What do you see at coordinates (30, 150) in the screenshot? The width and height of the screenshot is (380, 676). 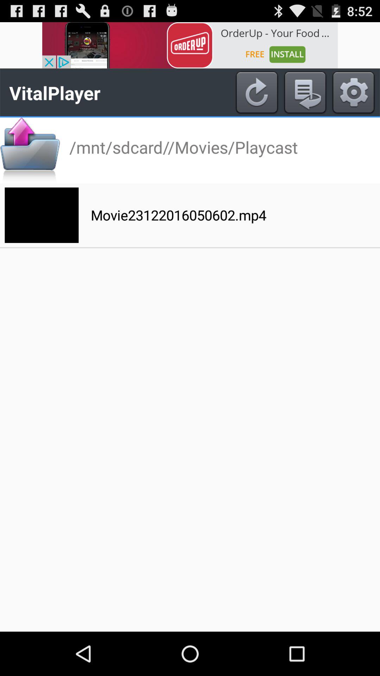 I see `open files` at bounding box center [30, 150].